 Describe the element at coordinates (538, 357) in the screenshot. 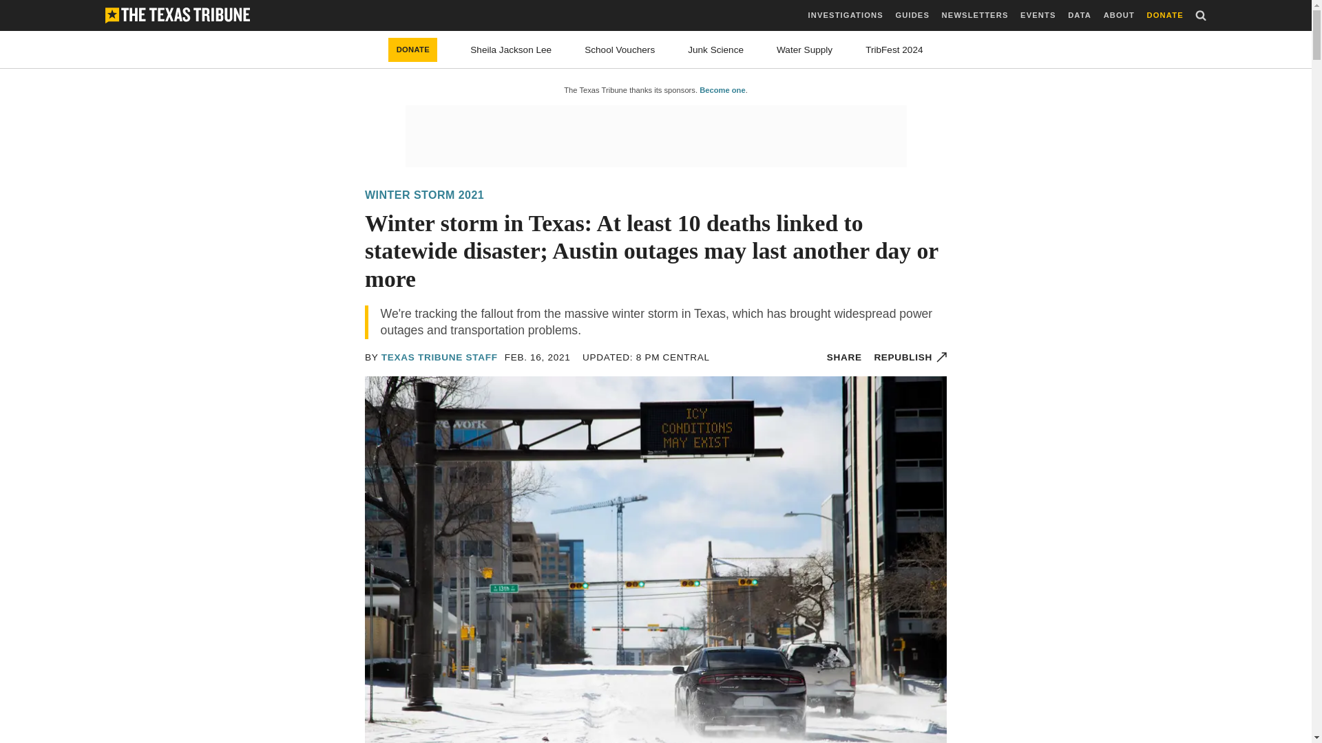

I see `2021-02-16 10:20 CST` at that location.